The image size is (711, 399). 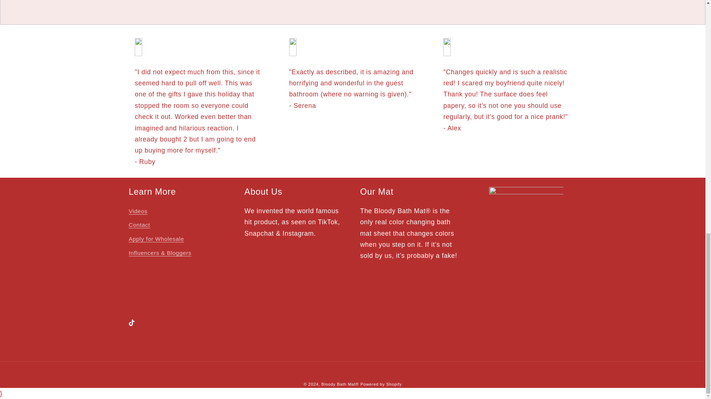 I want to click on Contact, so click(x=139, y=225).